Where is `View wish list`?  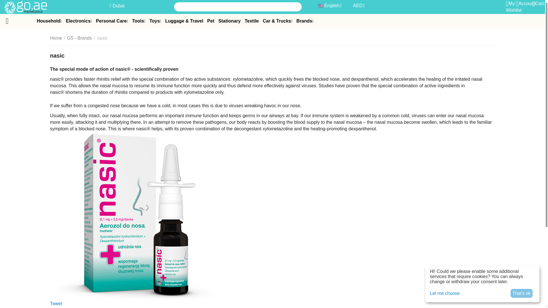
View wish list is located at coordinates (514, 6).